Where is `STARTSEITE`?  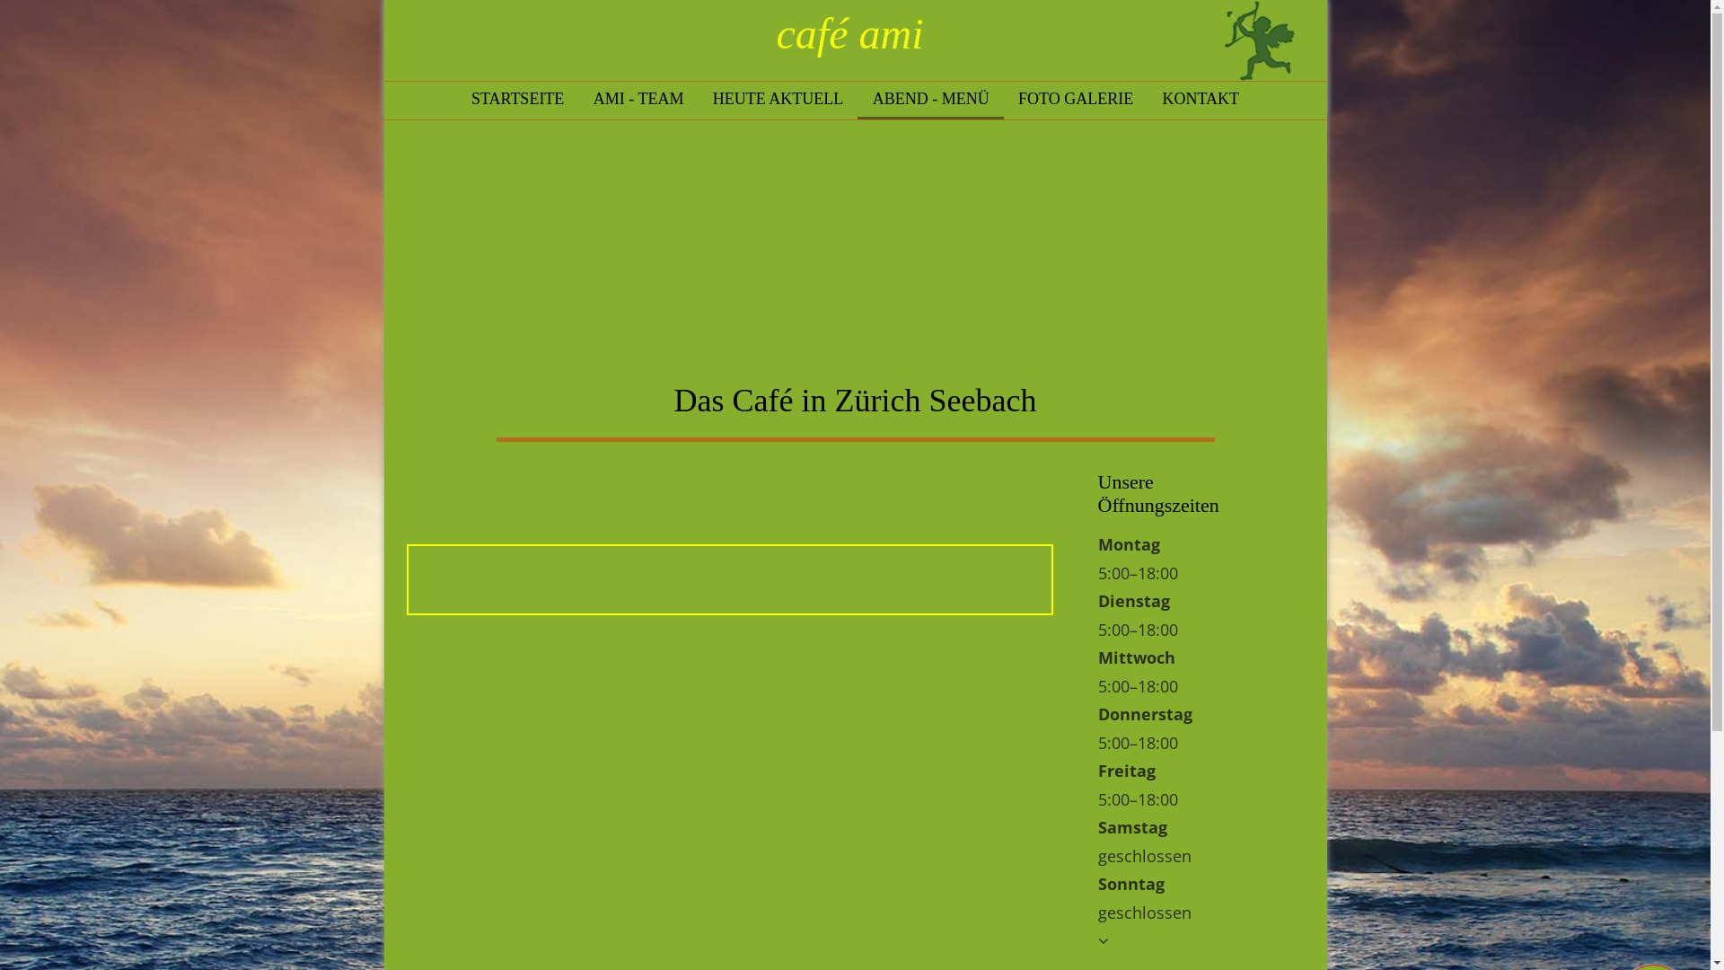 STARTSEITE is located at coordinates (517, 99).